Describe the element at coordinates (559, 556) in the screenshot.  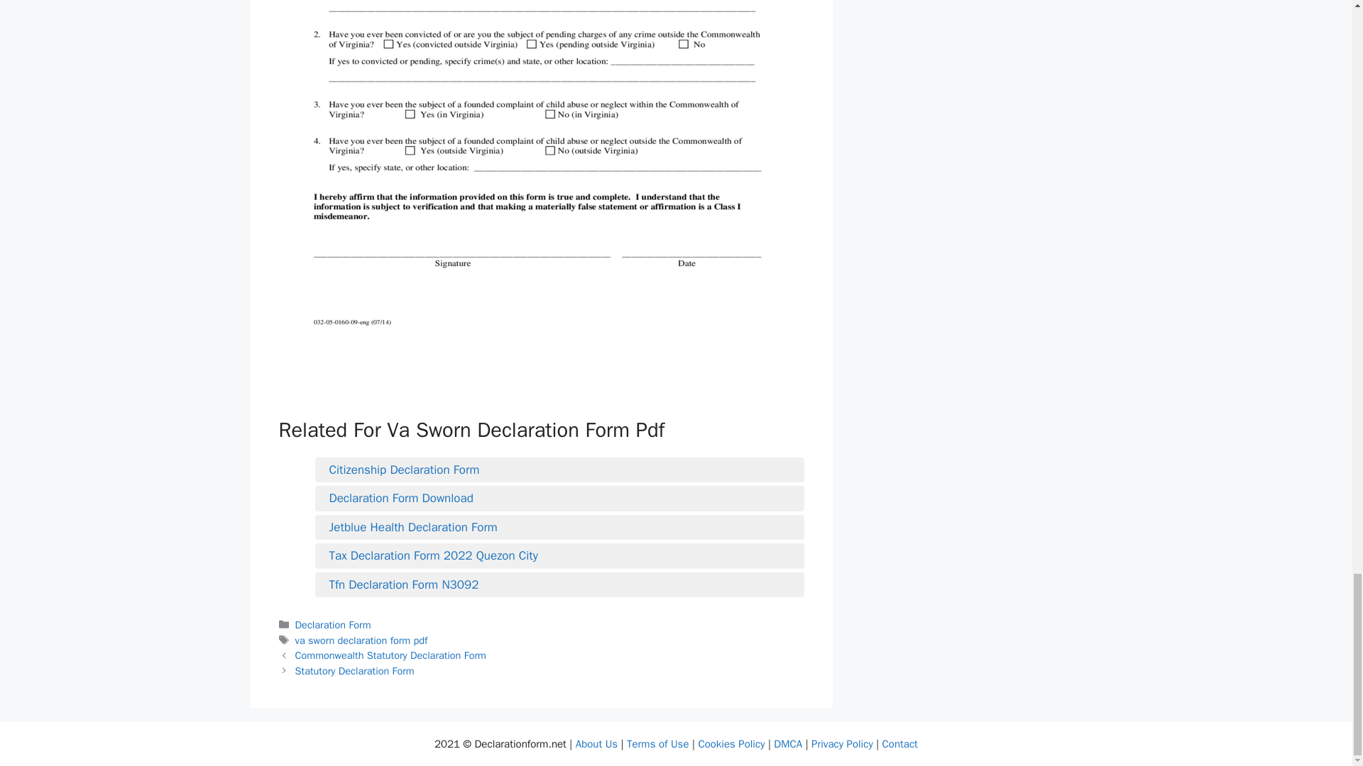
I see `Tax Declaration Form 2022 Quezon City` at that location.